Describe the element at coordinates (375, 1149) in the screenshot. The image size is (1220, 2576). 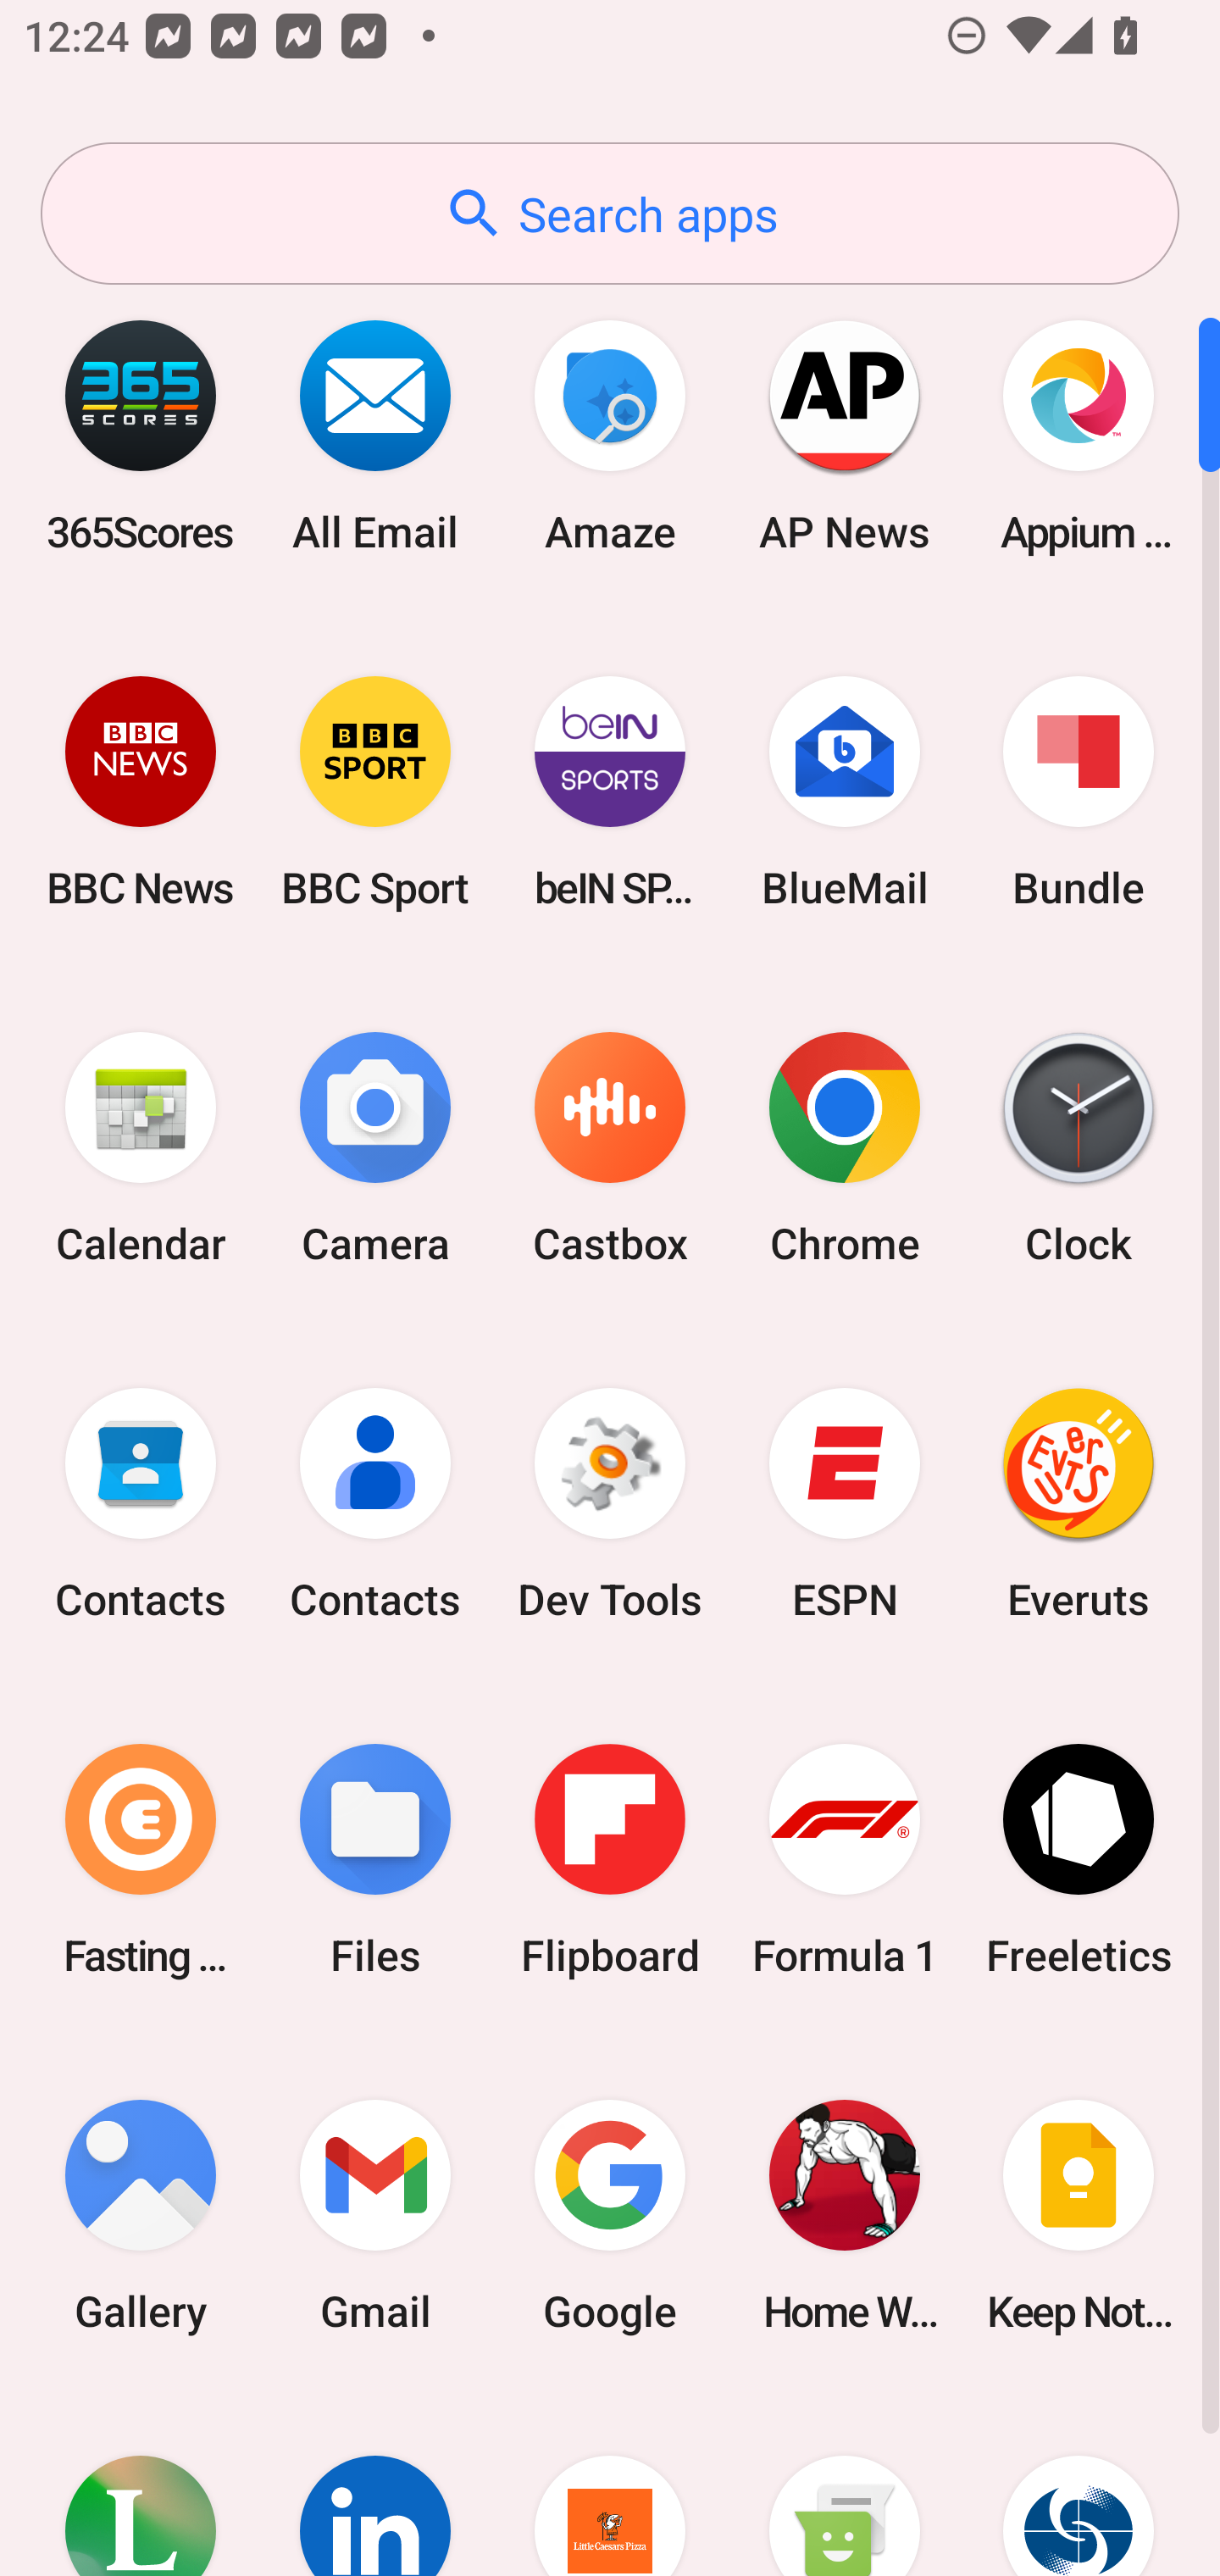
I see `Camera` at that location.